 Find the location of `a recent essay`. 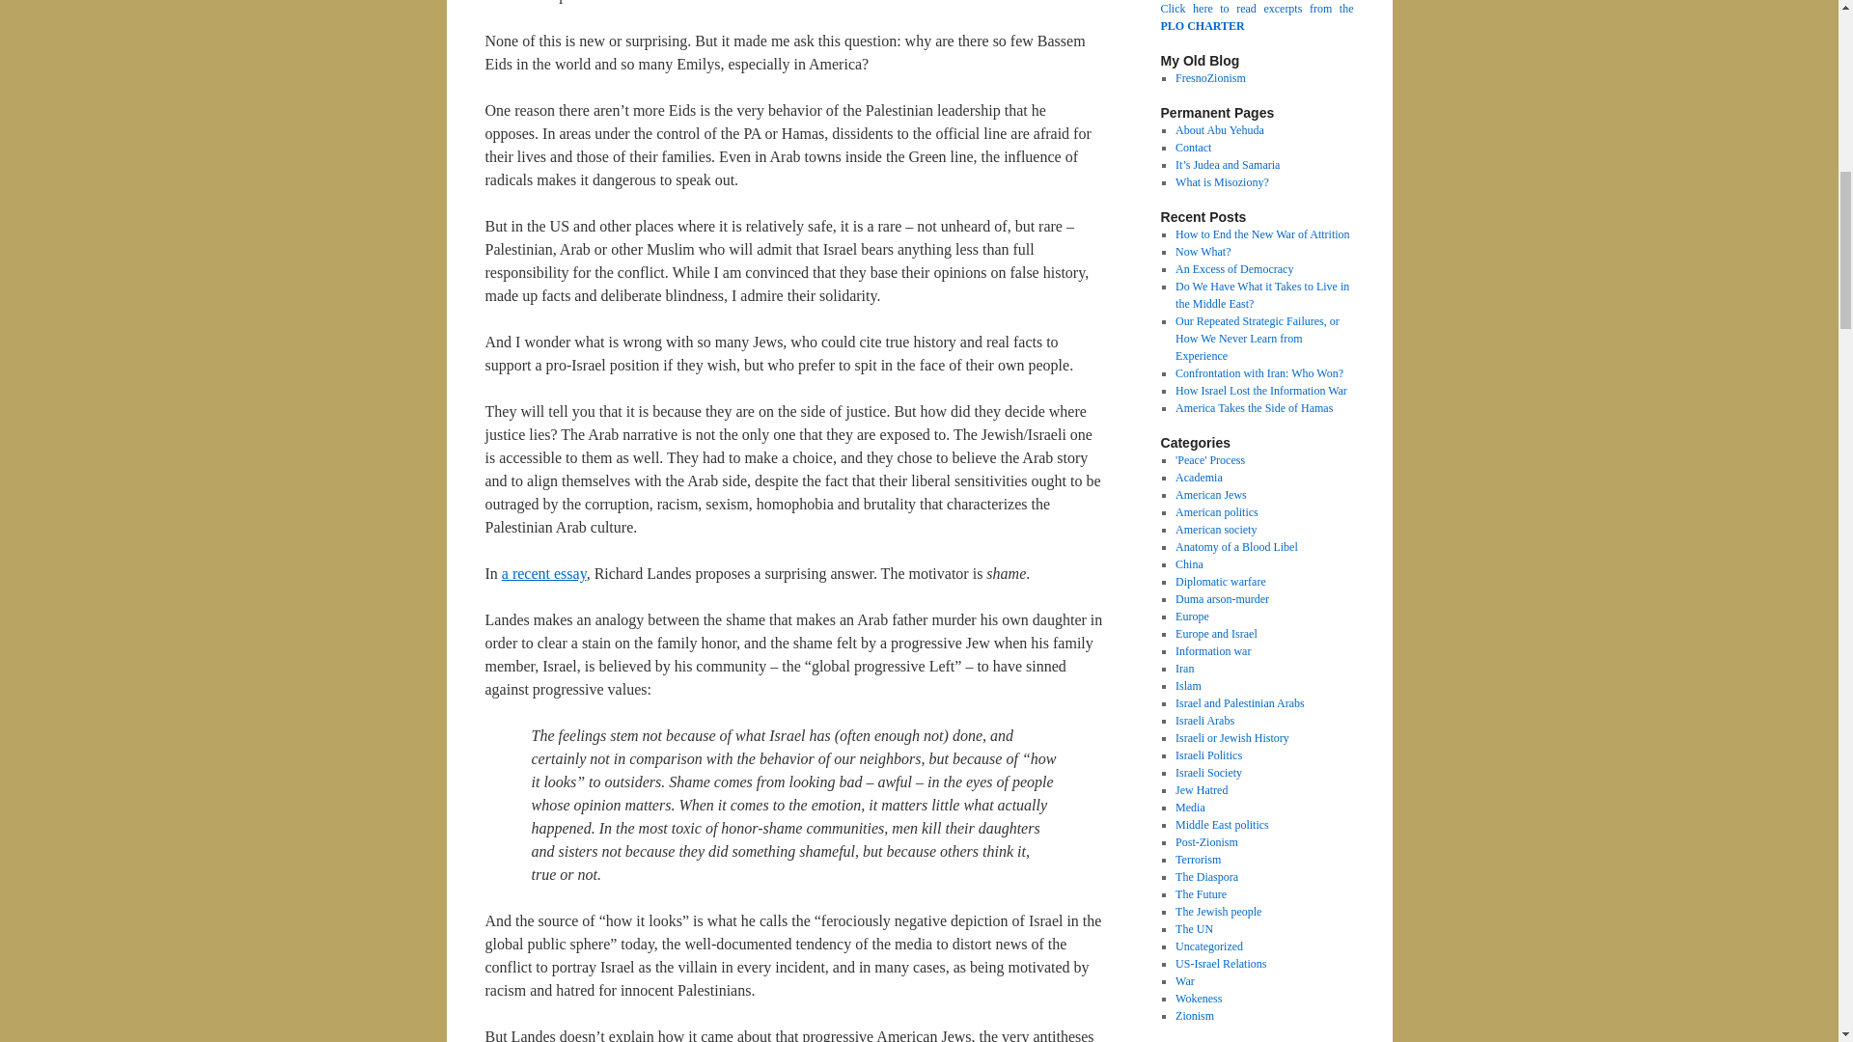

a recent essay is located at coordinates (544, 573).